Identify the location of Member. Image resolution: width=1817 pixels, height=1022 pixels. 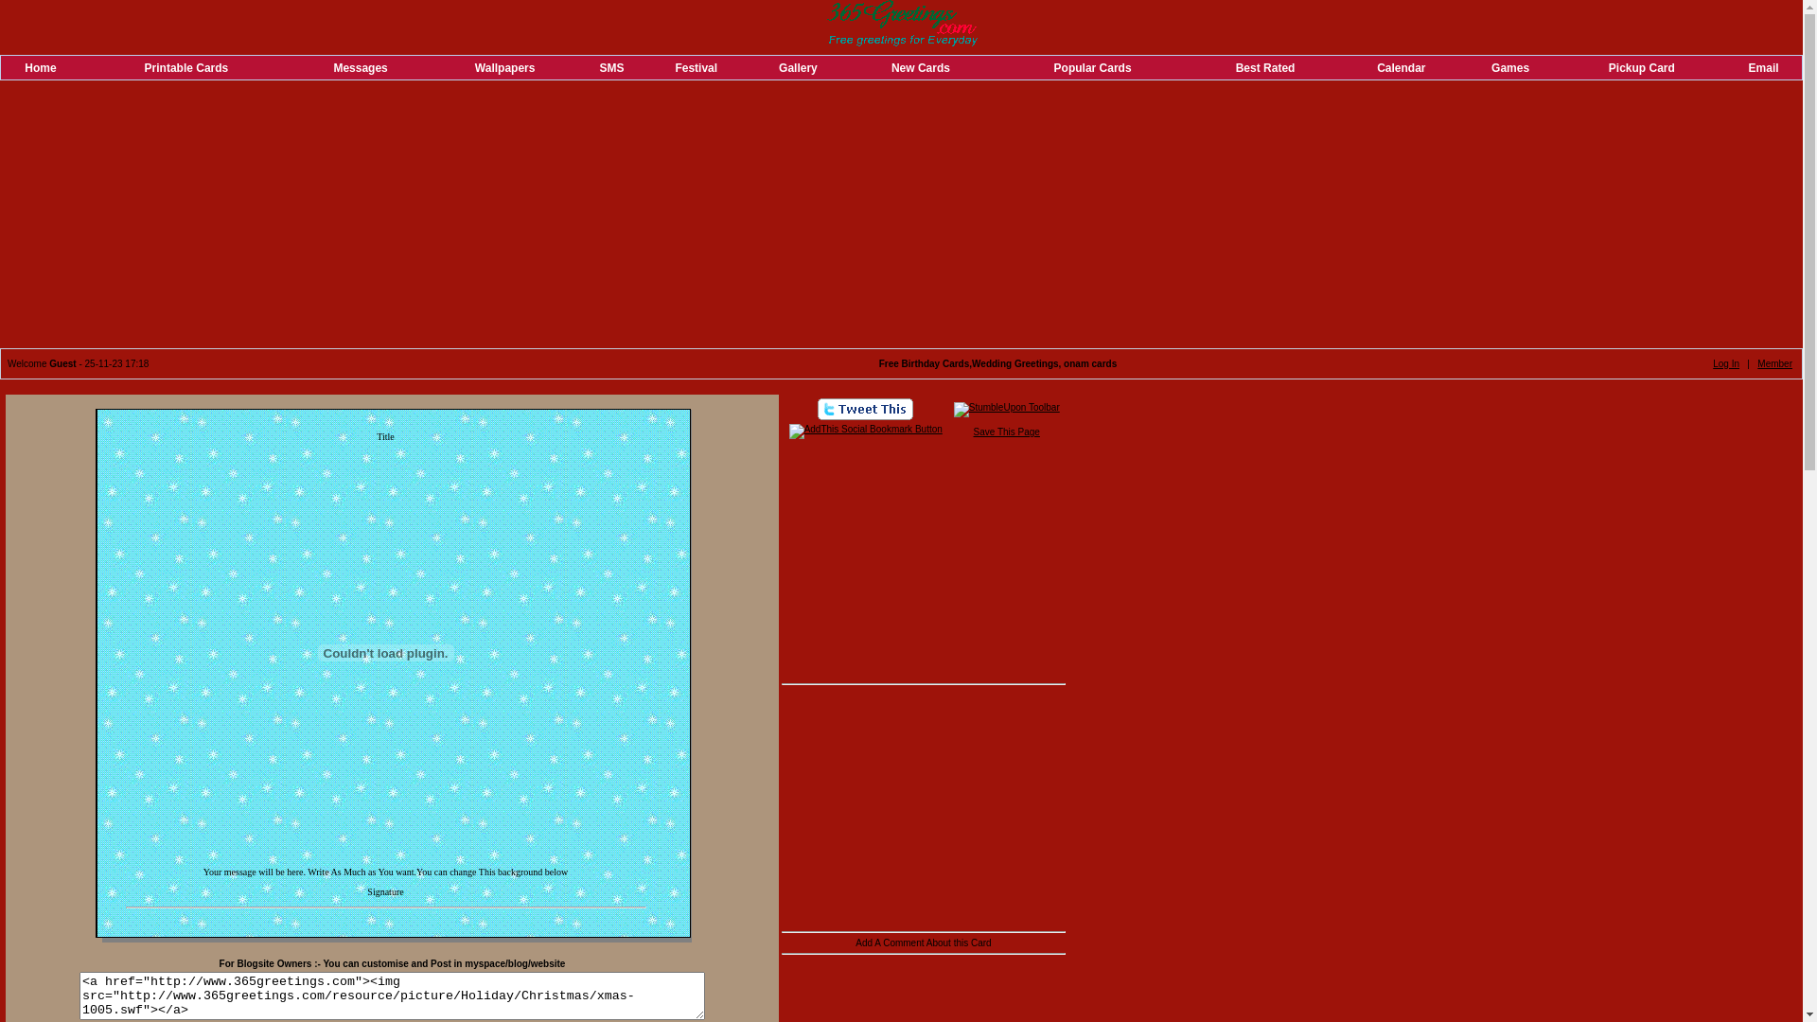
(1775, 363).